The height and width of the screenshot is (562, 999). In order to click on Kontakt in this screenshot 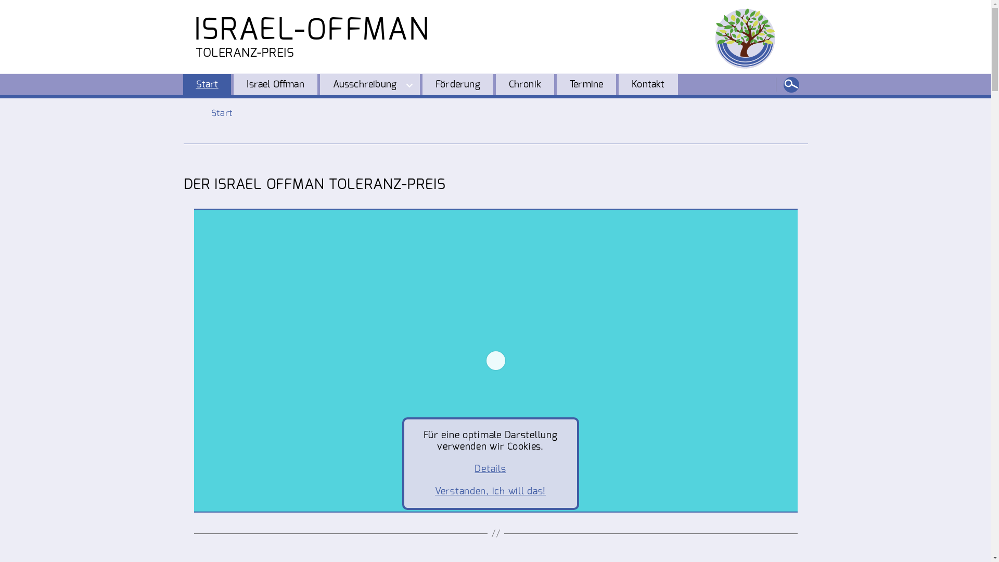, I will do `click(648, 85)`.